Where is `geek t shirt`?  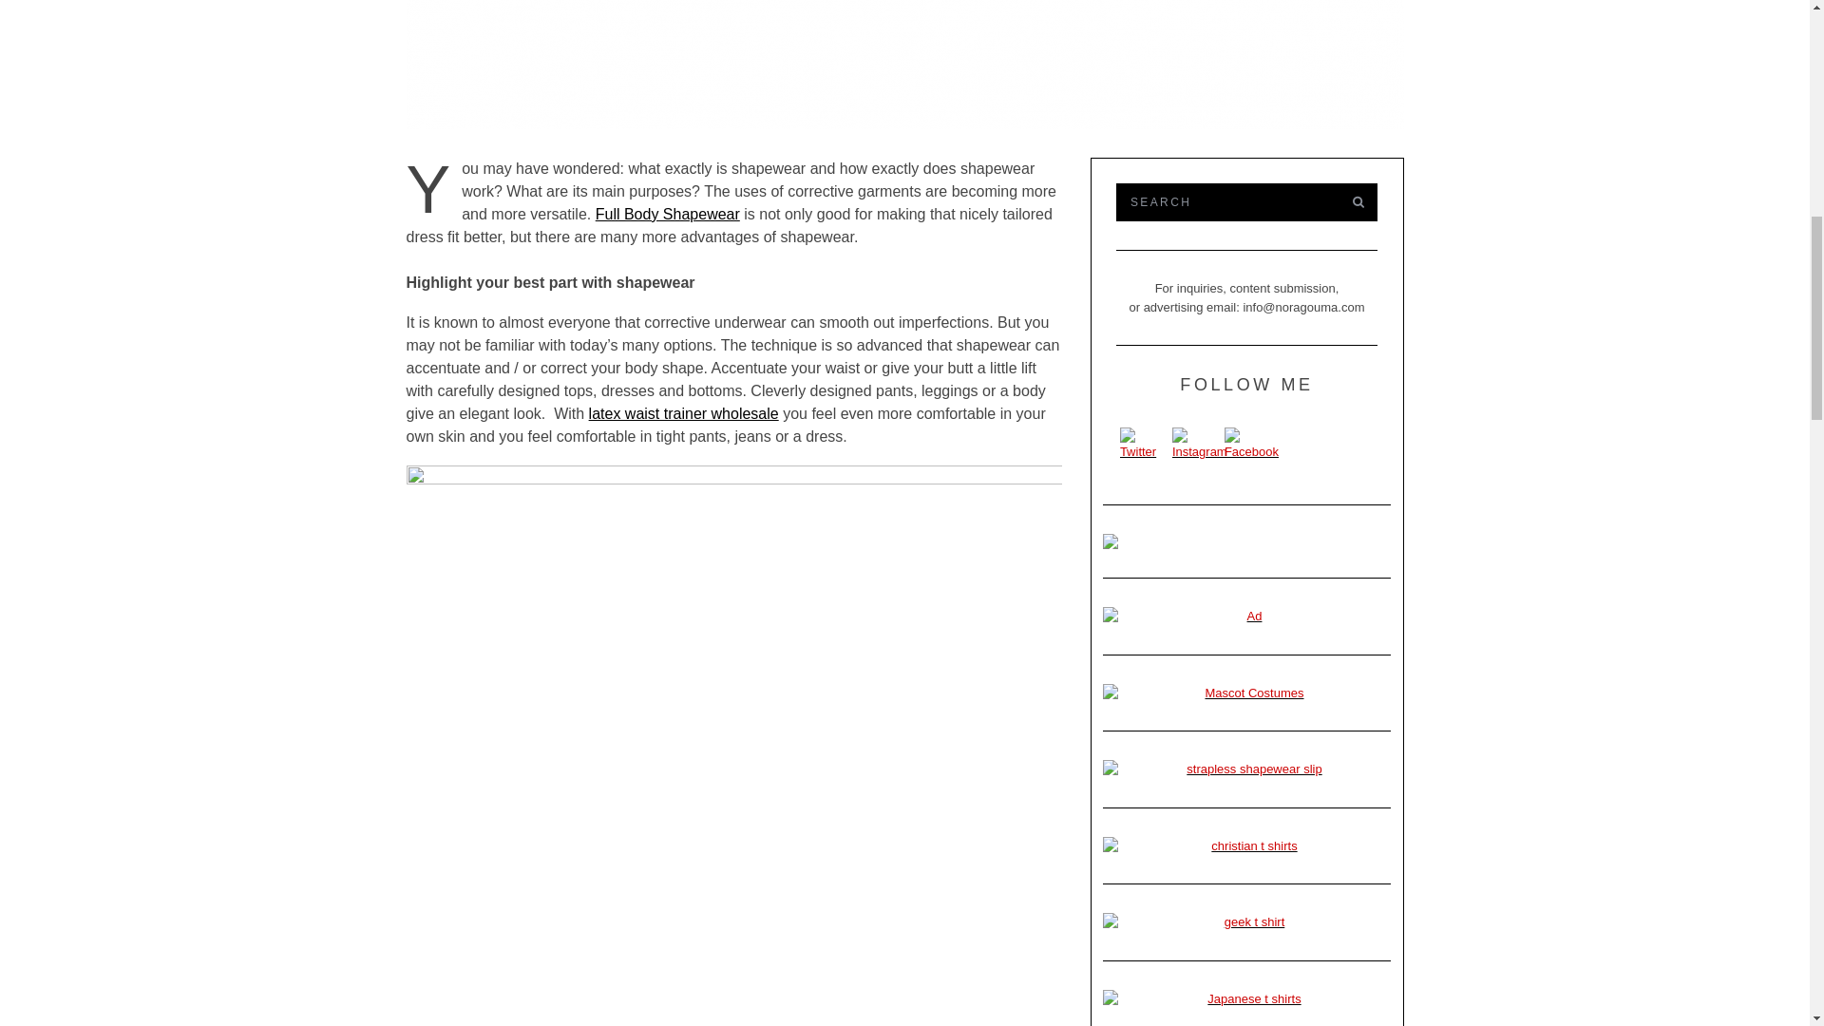 geek t shirt is located at coordinates (1246, 921).